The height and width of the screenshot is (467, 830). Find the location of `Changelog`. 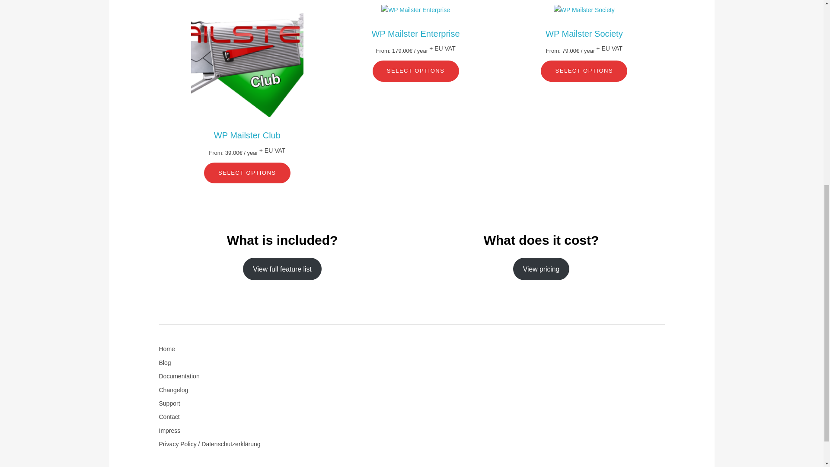

Changelog is located at coordinates (174, 390).